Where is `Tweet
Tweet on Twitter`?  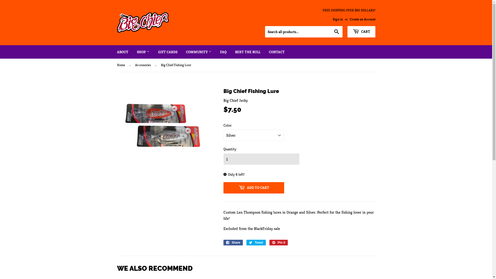 Tweet
Tweet on Twitter is located at coordinates (256, 243).